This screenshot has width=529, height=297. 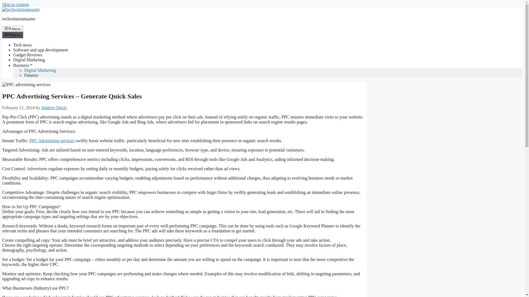 What do you see at coordinates (52, 141) in the screenshot?
I see `PPC Advertising services` at bounding box center [52, 141].